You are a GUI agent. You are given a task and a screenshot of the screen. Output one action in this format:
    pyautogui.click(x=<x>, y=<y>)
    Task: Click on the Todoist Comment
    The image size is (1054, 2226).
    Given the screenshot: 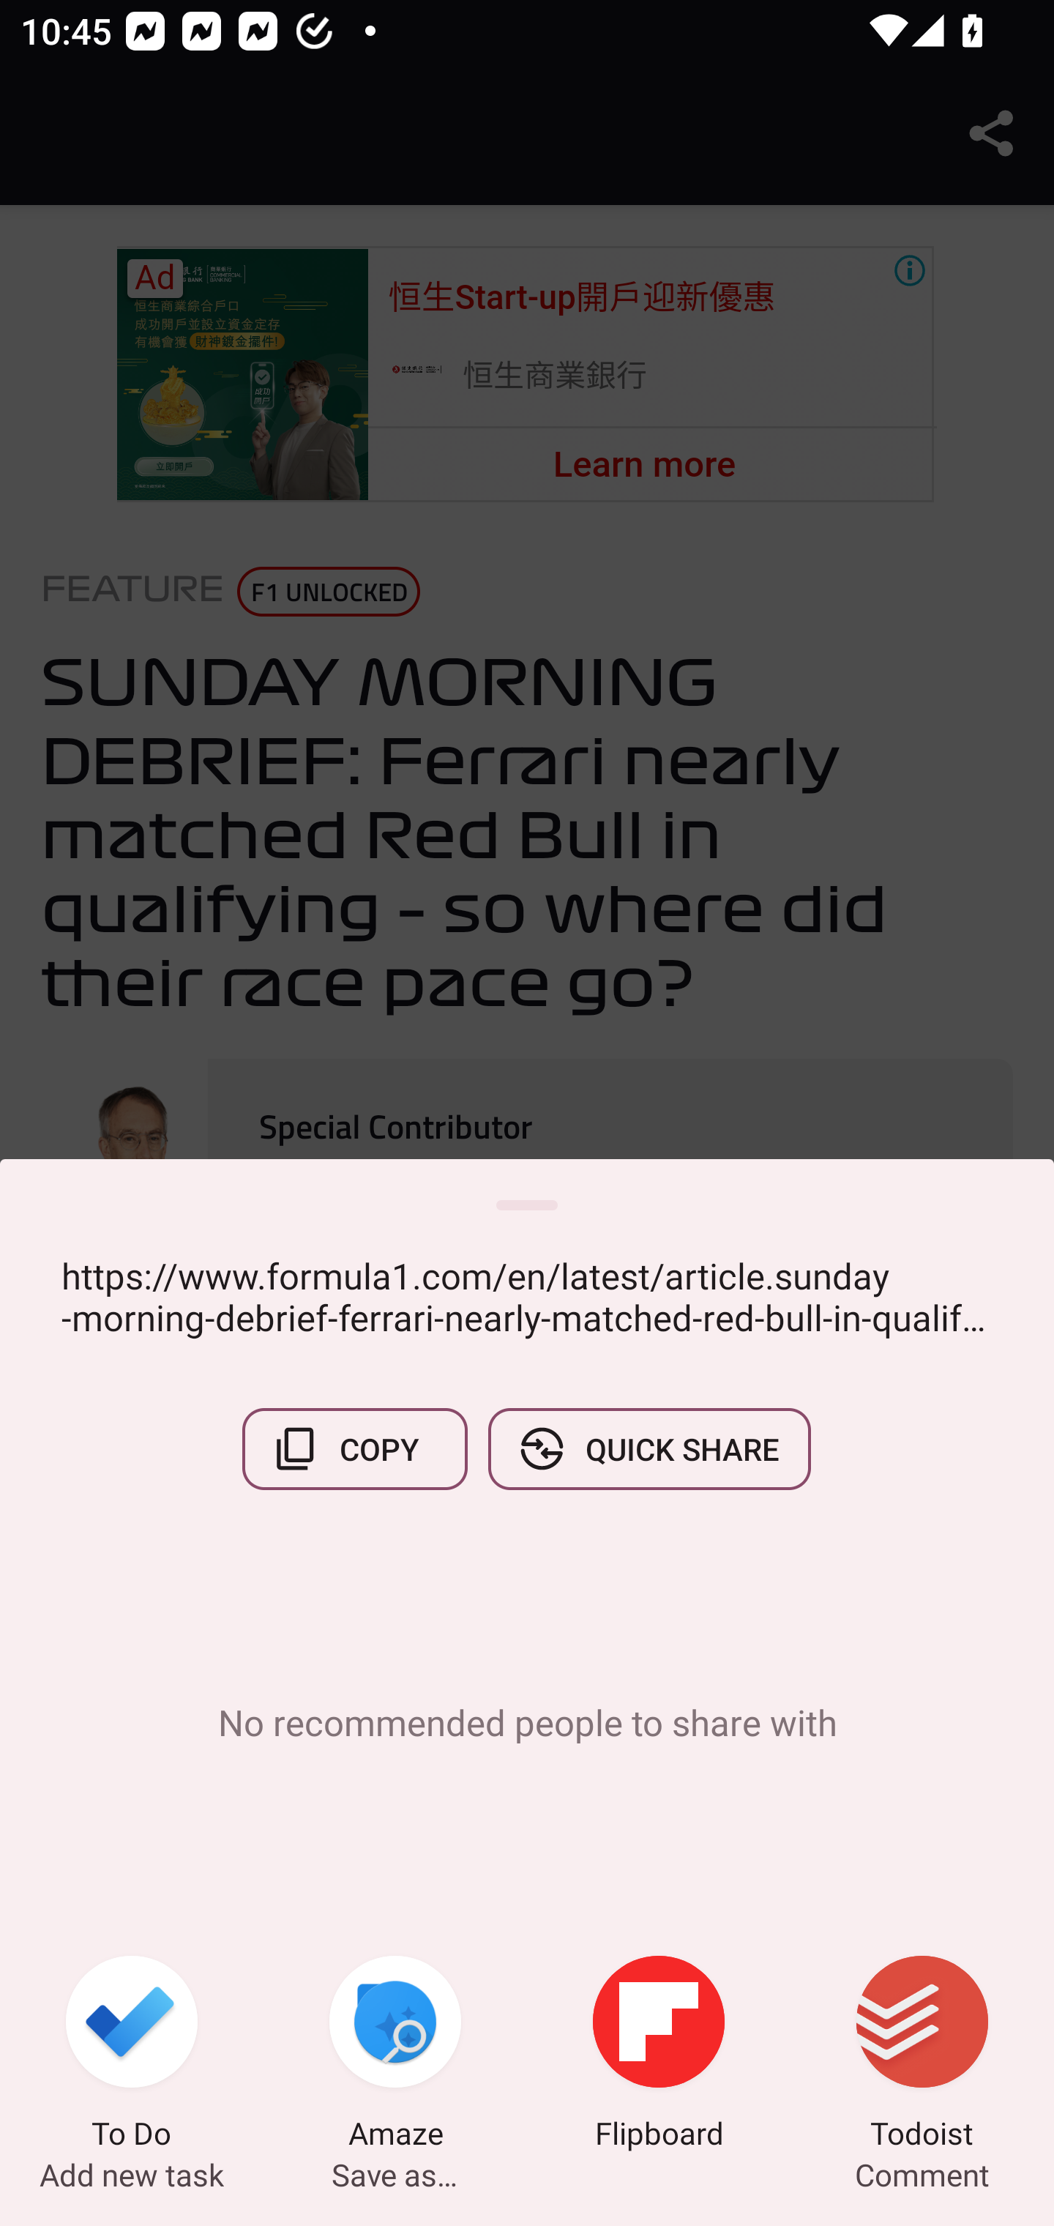 What is the action you would take?
    pyautogui.click(x=922, y=2056)
    